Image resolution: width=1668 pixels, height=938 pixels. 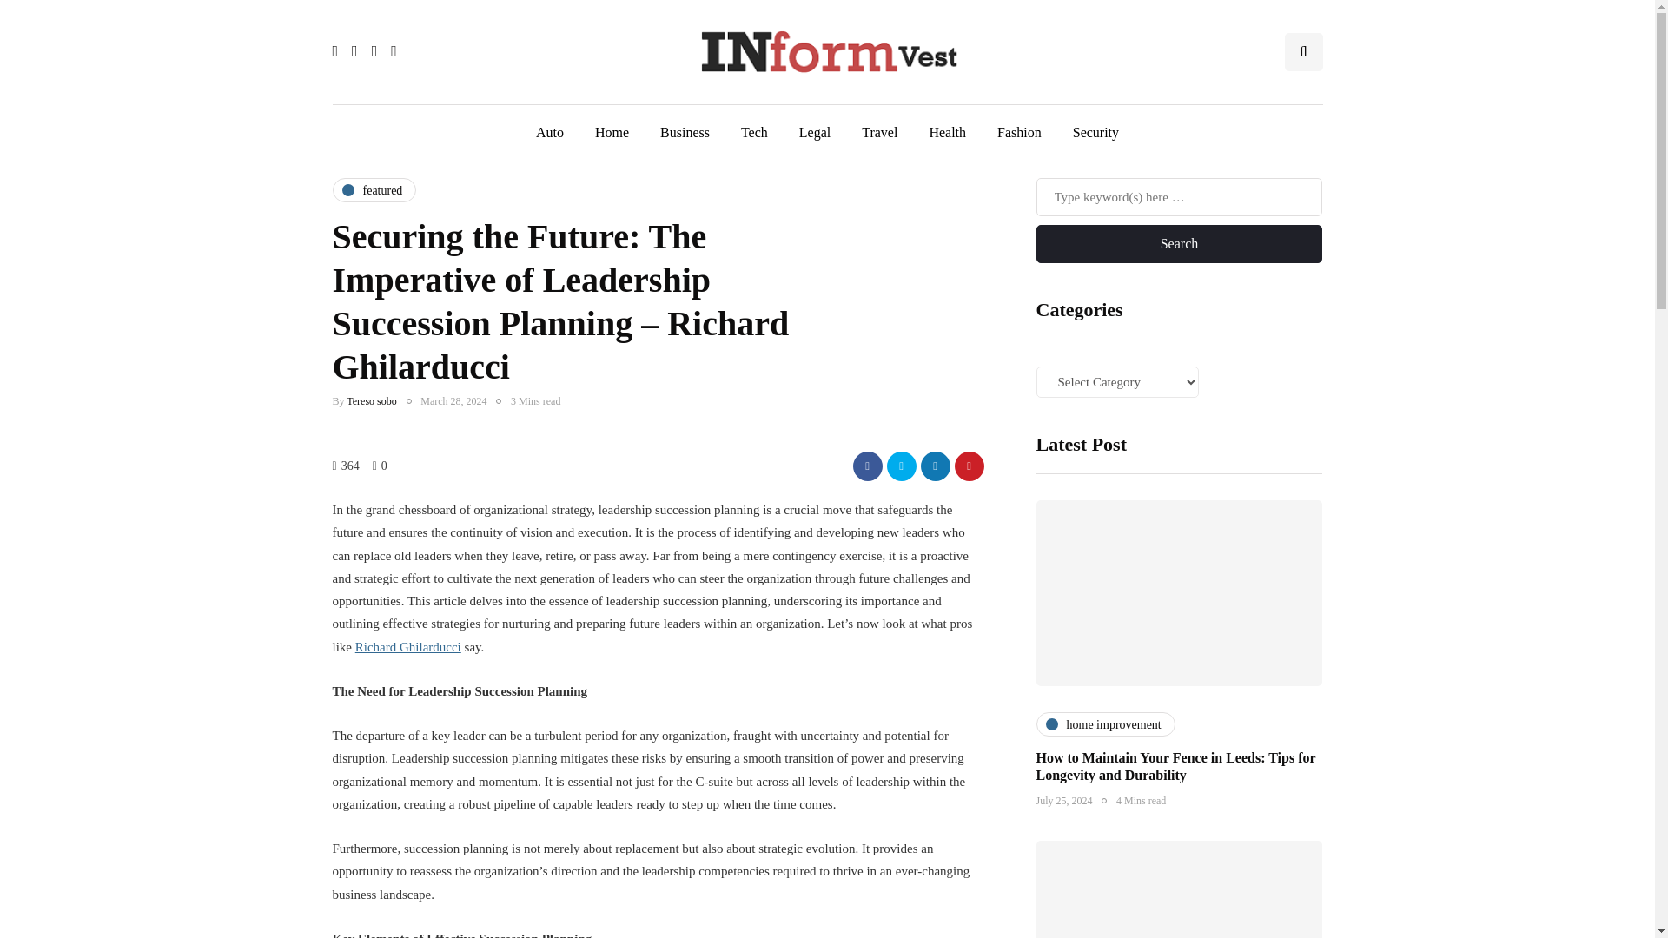 What do you see at coordinates (754, 132) in the screenshot?
I see `Tech` at bounding box center [754, 132].